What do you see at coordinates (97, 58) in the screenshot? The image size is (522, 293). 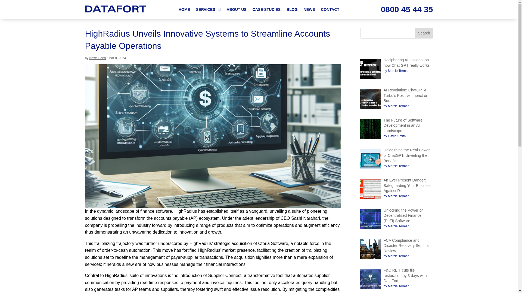 I see `News Feed` at bounding box center [97, 58].